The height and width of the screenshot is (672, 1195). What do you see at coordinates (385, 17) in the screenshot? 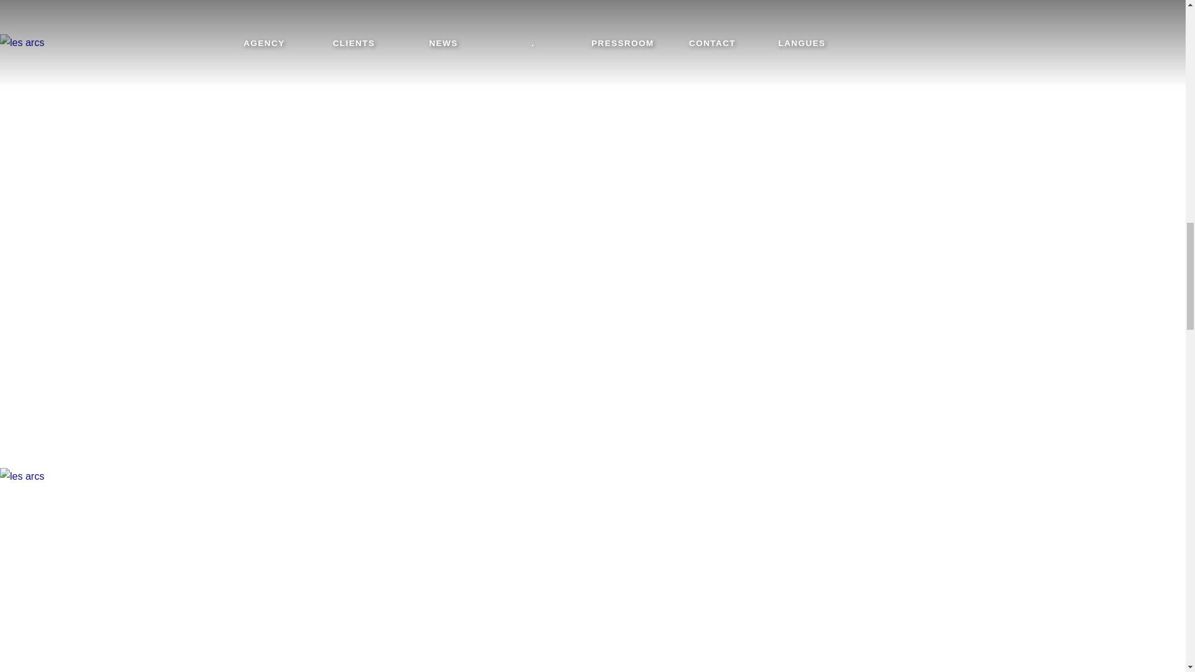
I see `les arcs` at bounding box center [385, 17].